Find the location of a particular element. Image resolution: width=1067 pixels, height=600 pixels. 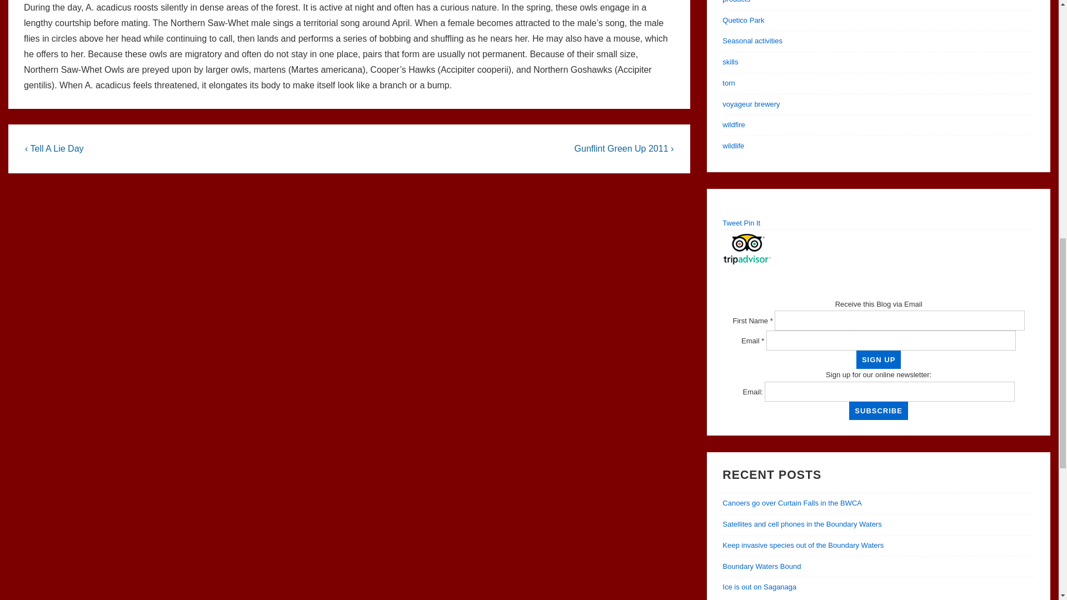

Seasonal activities is located at coordinates (752, 41).